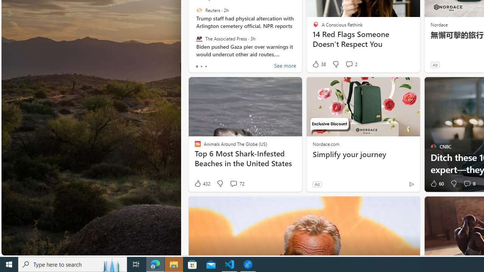  What do you see at coordinates (351, 64) in the screenshot?
I see `View comments 2 Comment` at bounding box center [351, 64].